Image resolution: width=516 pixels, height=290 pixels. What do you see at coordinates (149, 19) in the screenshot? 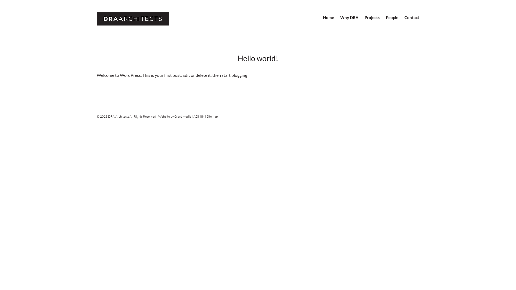
I see `DRA Architects` at bounding box center [149, 19].